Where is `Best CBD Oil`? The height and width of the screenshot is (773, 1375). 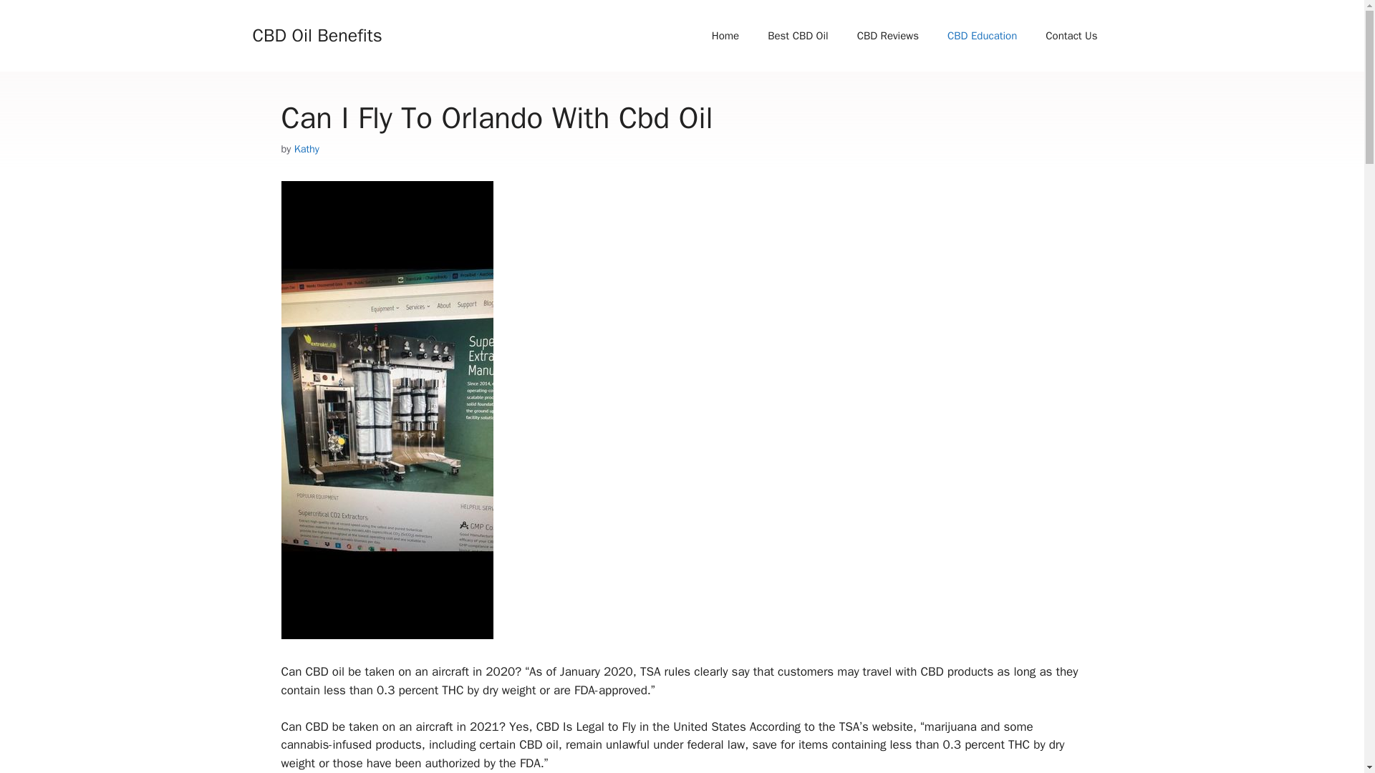
Best CBD Oil is located at coordinates (798, 36).